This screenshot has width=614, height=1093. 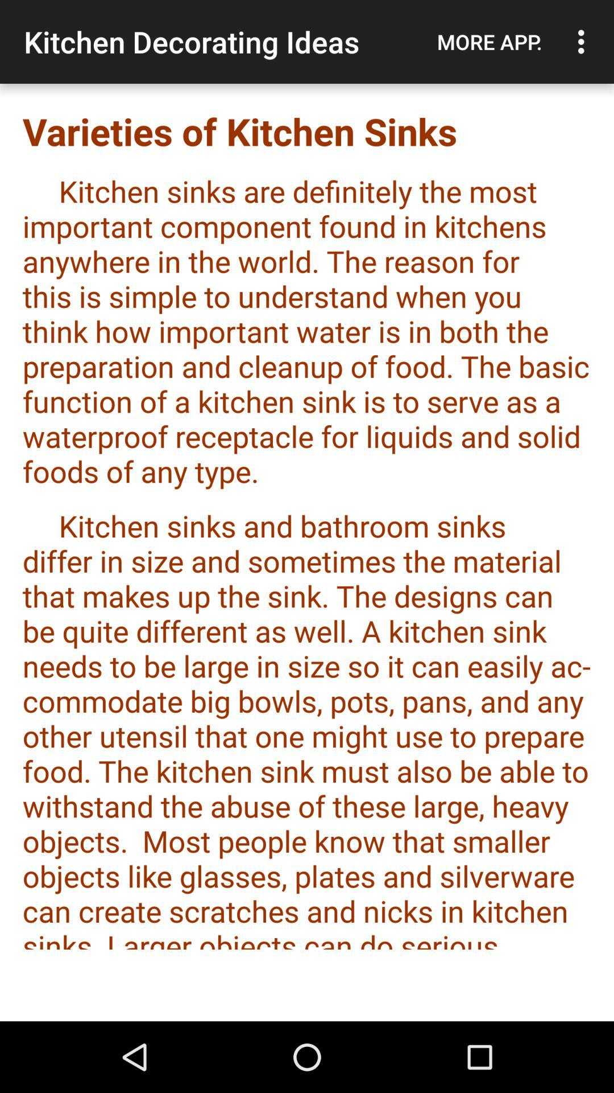 I want to click on press the item next to more app. item, so click(x=584, y=42).